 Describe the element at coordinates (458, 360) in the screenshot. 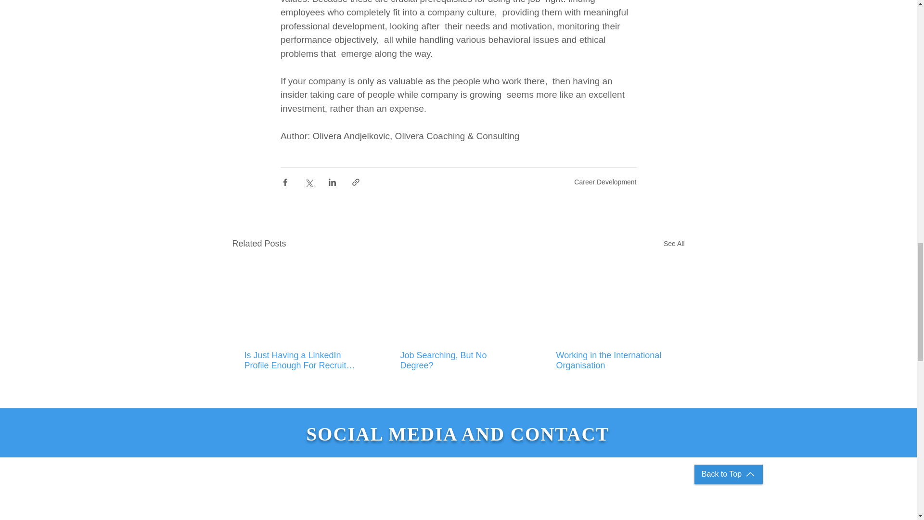

I see `Job Searching, But No Degree?` at that location.